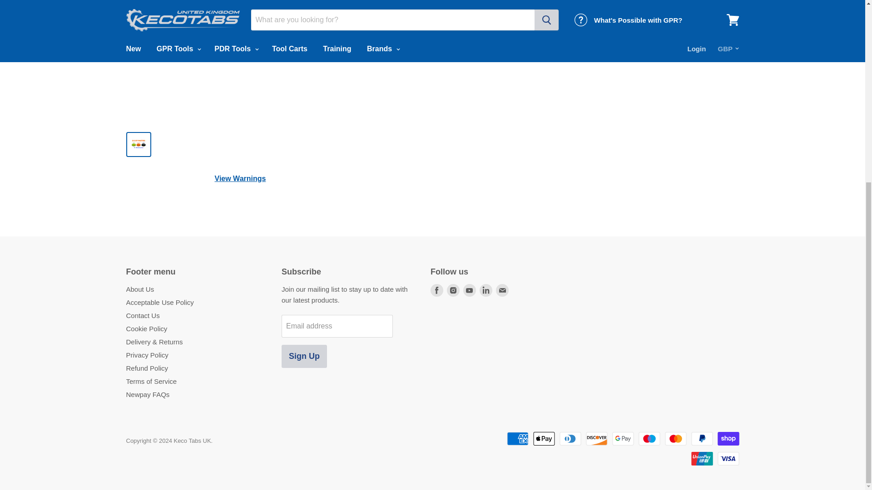  Describe the element at coordinates (649, 438) in the screenshot. I see `Maestro` at that location.